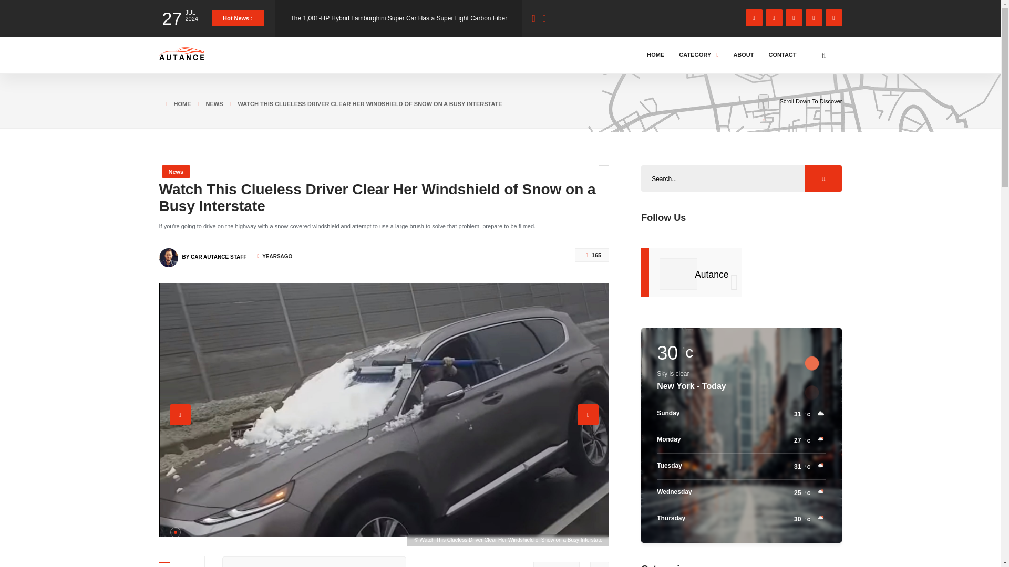  Describe the element at coordinates (556, 564) in the screenshot. I see `PRINT` at that location.